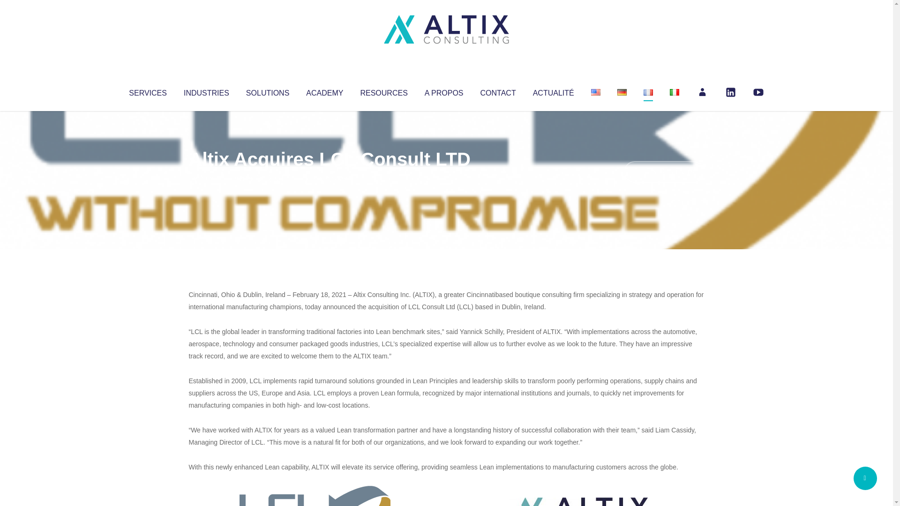 The image size is (900, 506). Describe the element at coordinates (324, 91) in the screenshot. I see `ACADEMY` at that location.